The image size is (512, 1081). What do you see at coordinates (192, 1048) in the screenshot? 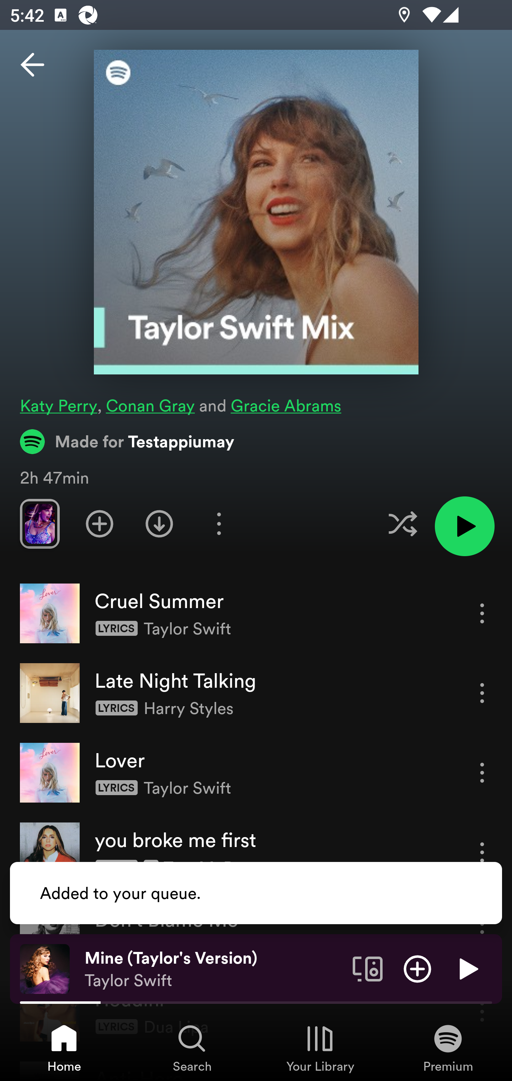
I see `Search, Tab 2 of 4 Search Search` at bounding box center [192, 1048].